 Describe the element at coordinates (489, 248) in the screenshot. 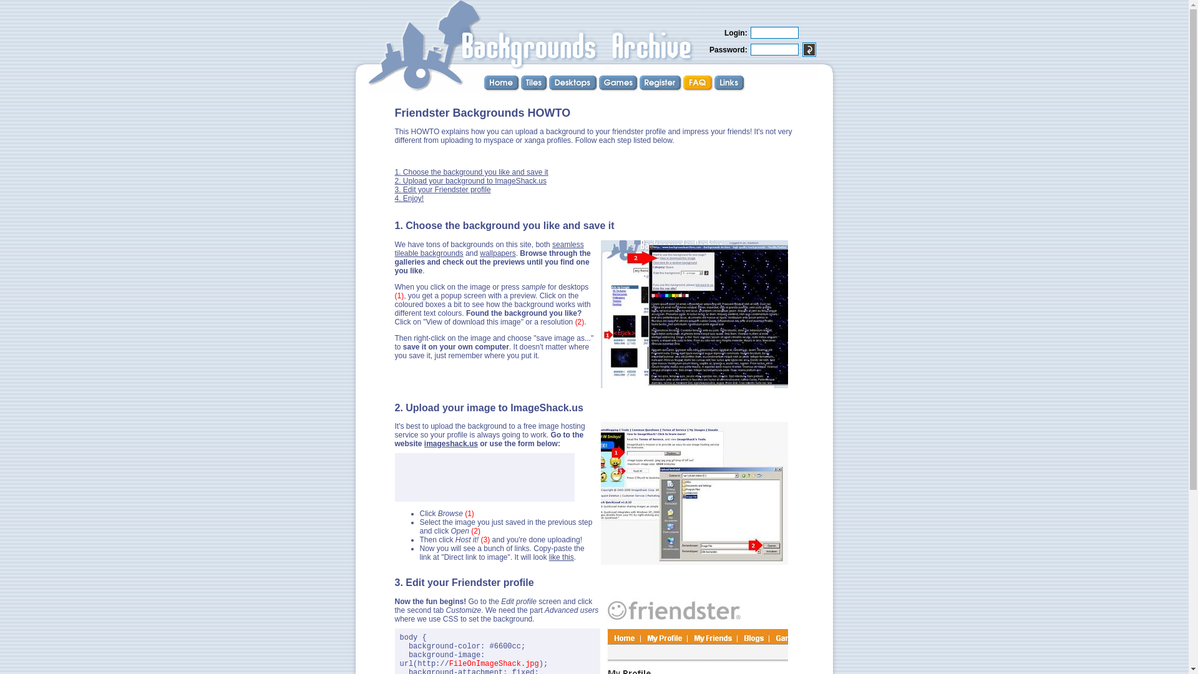

I see `seamless tileable backgrounds` at that location.